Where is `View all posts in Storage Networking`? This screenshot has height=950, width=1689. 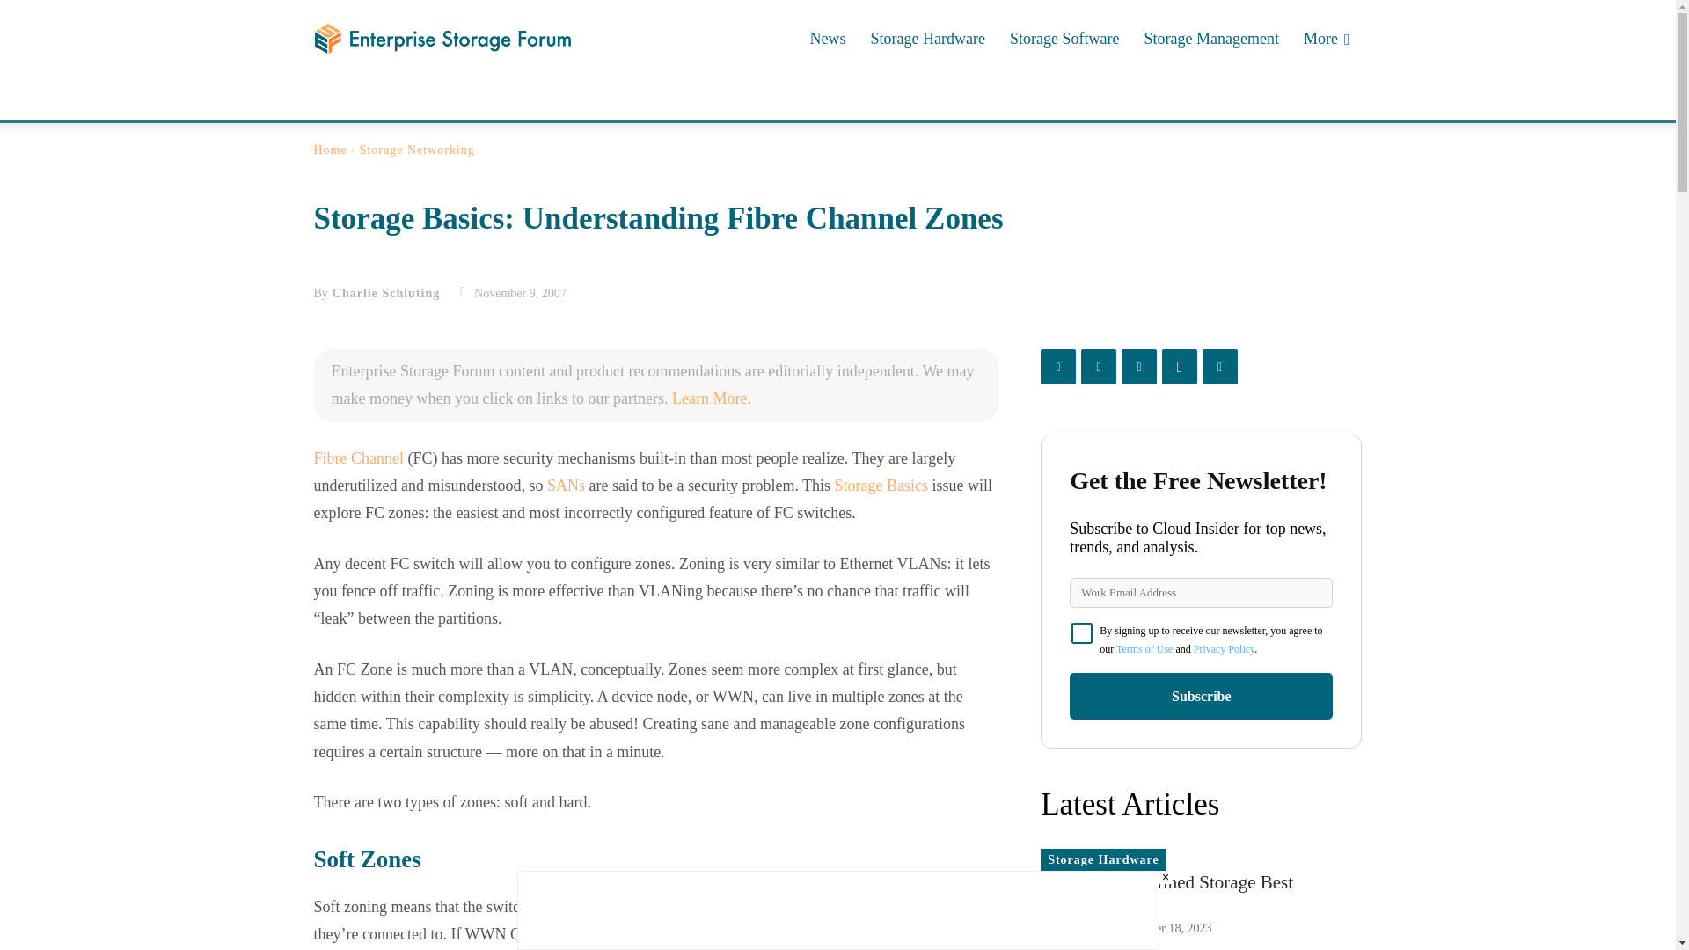
View all posts in Storage Networking is located at coordinates (417, 150).